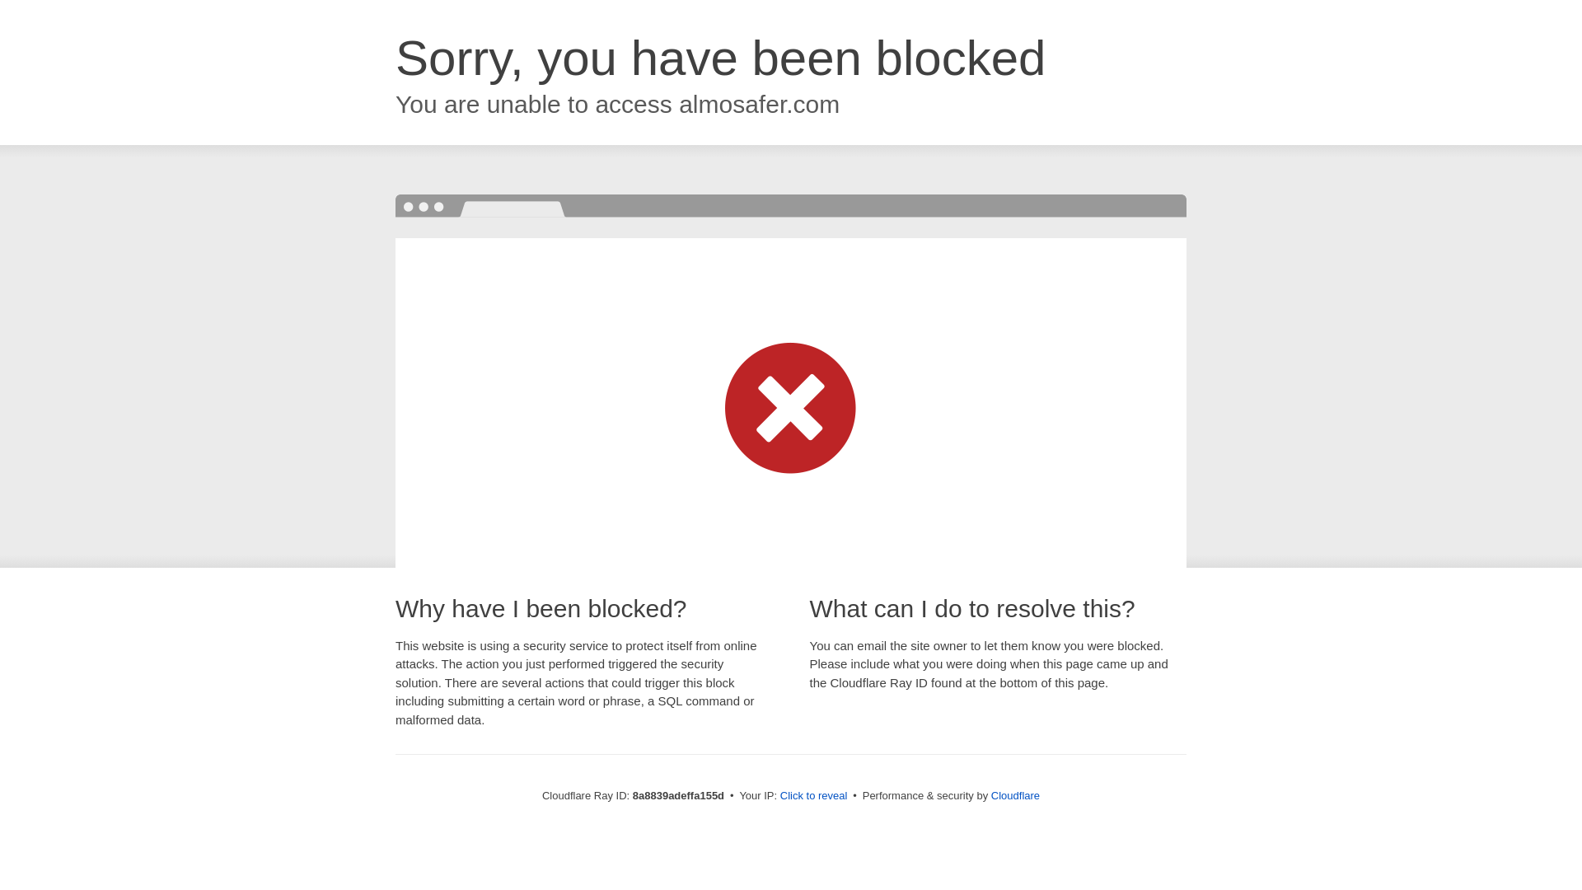 The image size is (1582, 890). Describe the element at coordinates (1015, 795) in the screenshot. I see `Cloudflare` at that location.